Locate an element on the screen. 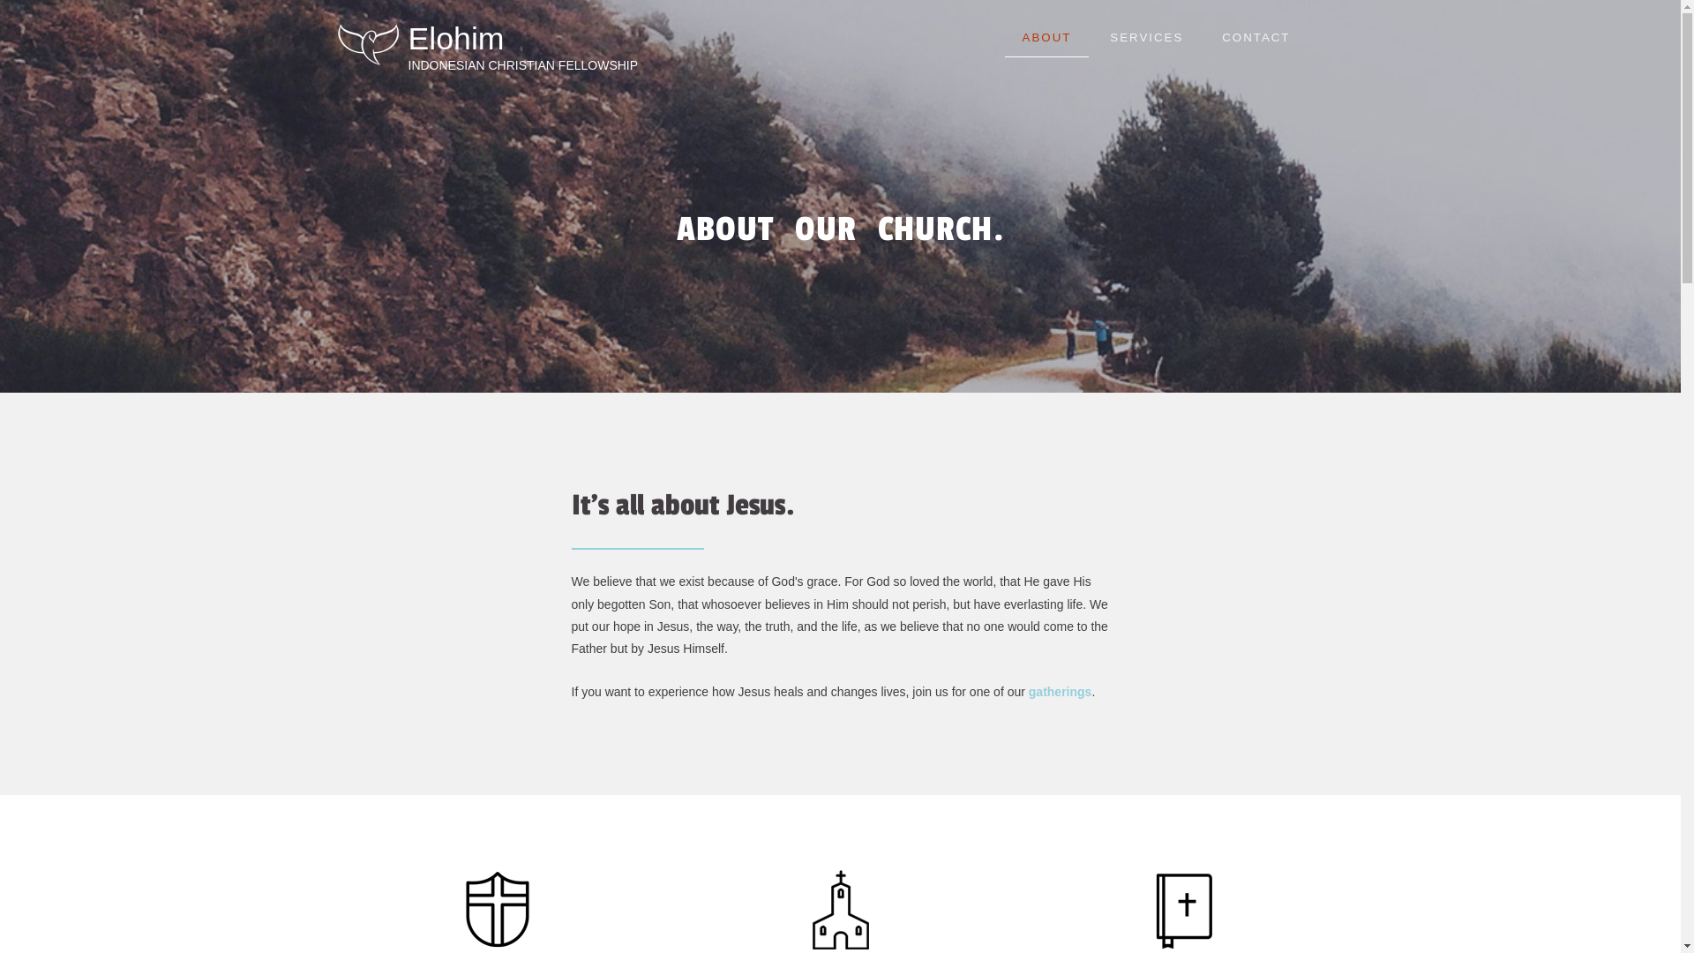 The height and width of the screenshot is (953, 1694). gatherings is located at coordinates (1061, 692).